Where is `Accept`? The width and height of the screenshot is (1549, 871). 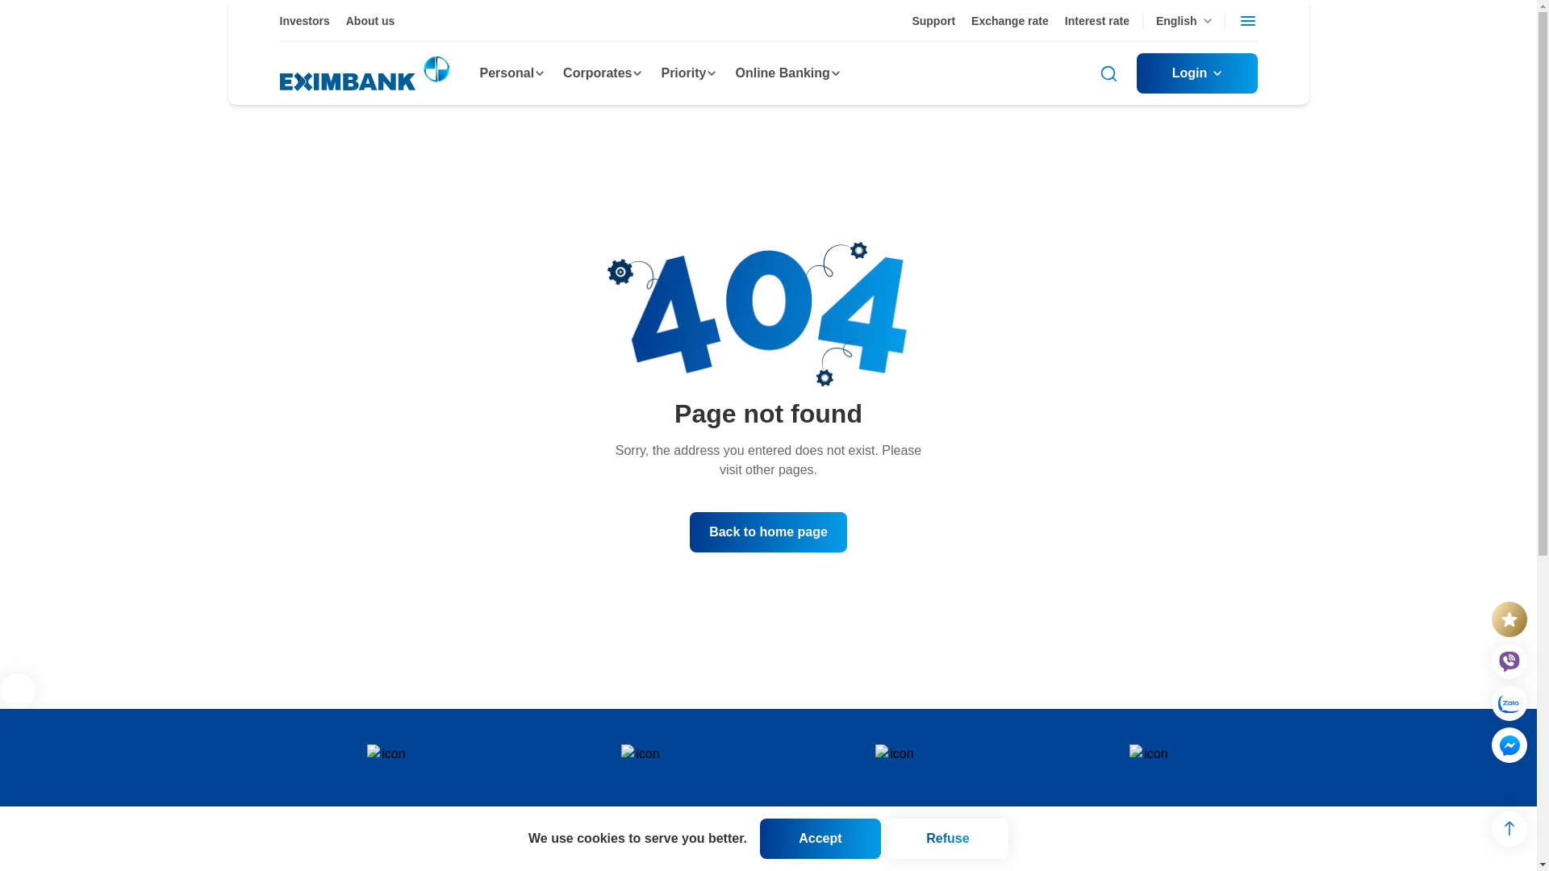
Accept is located at coordinates (820, 839).